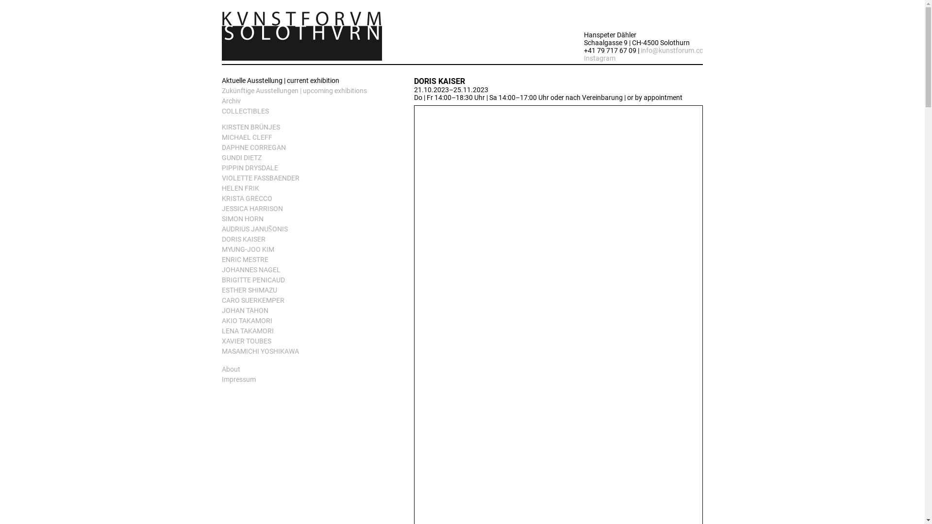 This screenshot has height=524, width=932. What do you see at coordinates (301, 311) in the screenshot?
I see `JOHAN TAHON` at bounding box center [301, 311].